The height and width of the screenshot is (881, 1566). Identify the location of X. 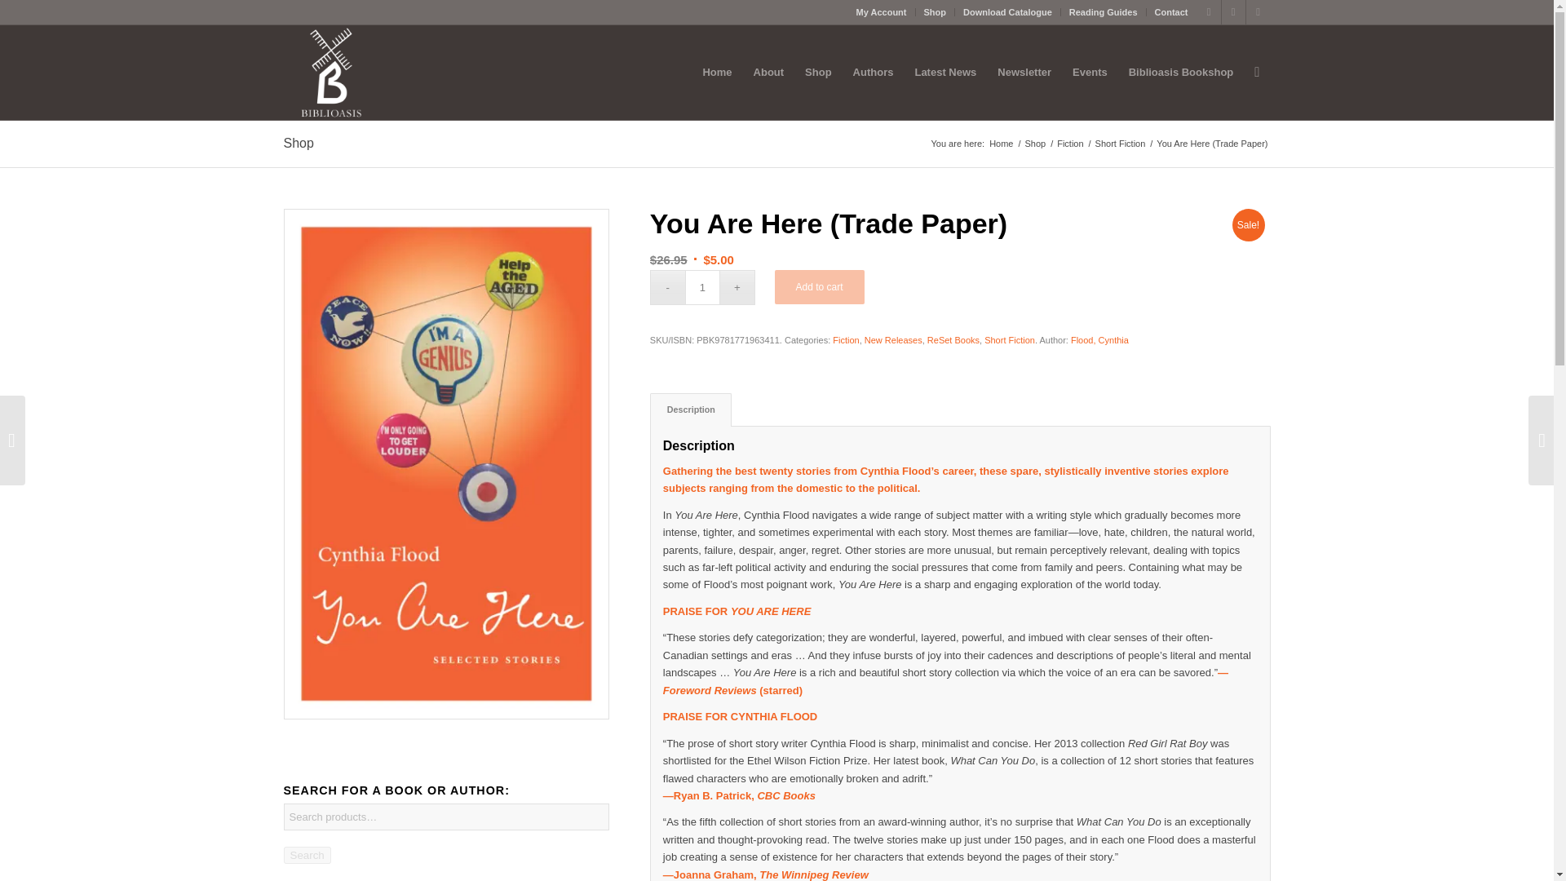
(1233, 12).